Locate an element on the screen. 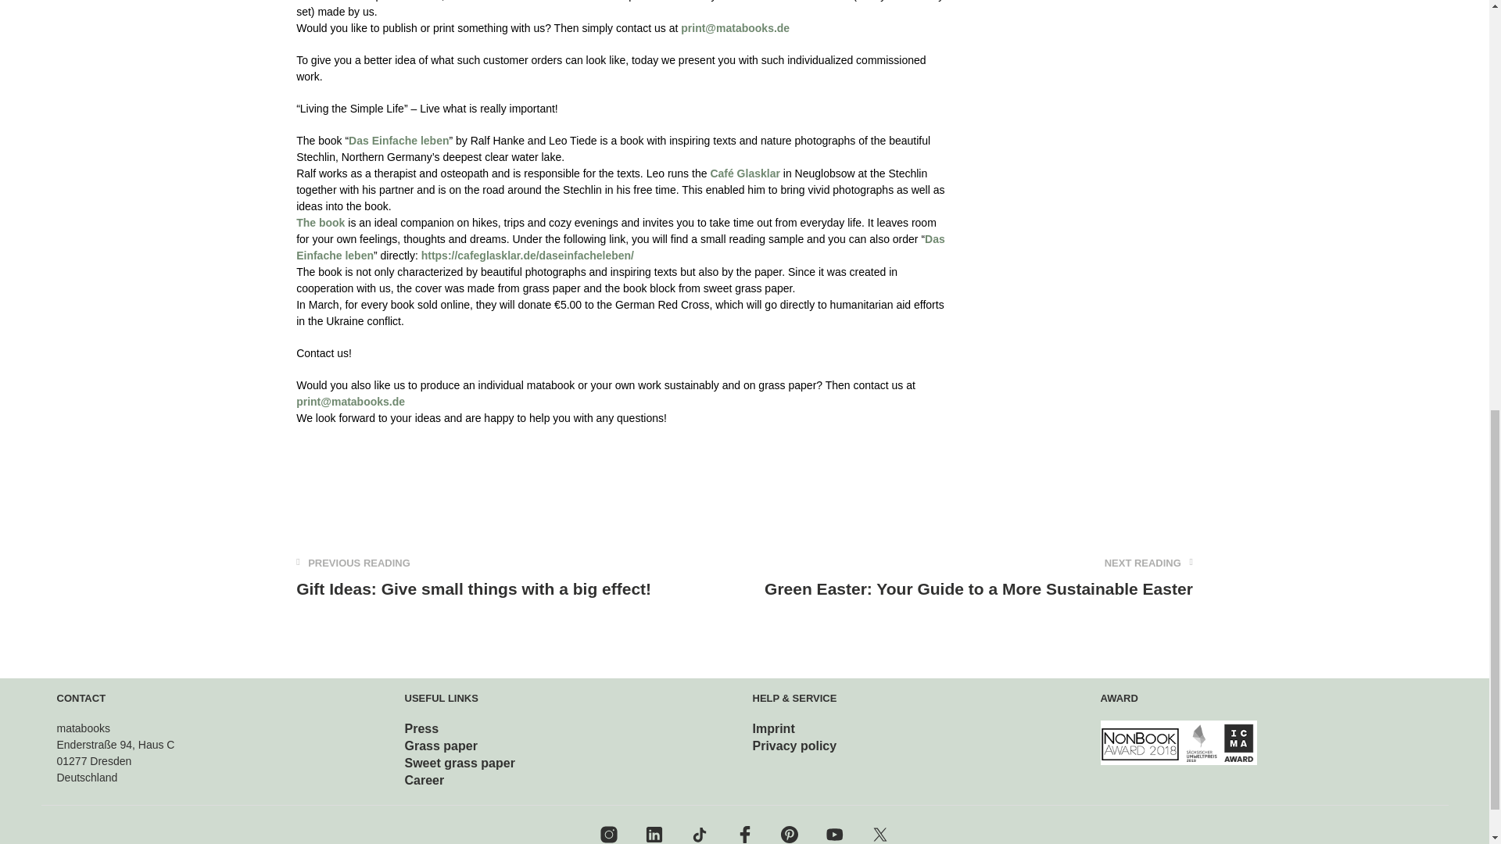 Image resolution: width=1501 pixels, height=844 pixels. Press is located at coordinates (422, 728).